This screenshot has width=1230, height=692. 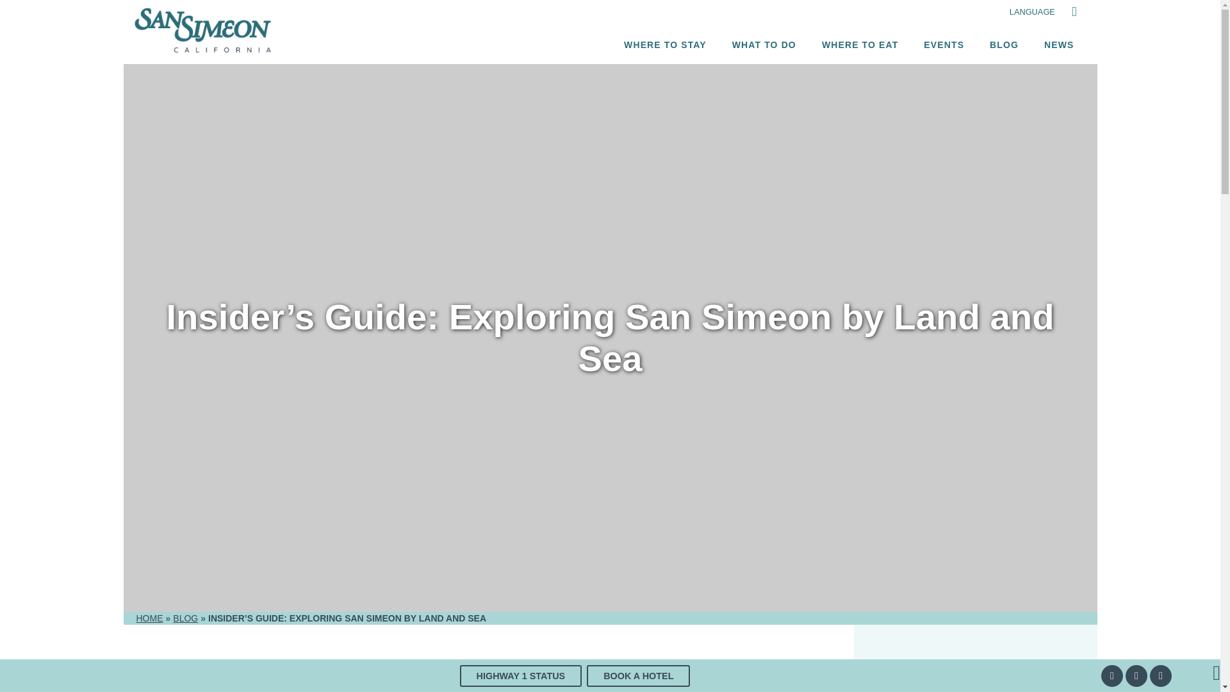 What do you see at coordinates (186, 618) in the screenshot?
I see `BLOG` at bounding box center [186, 618].